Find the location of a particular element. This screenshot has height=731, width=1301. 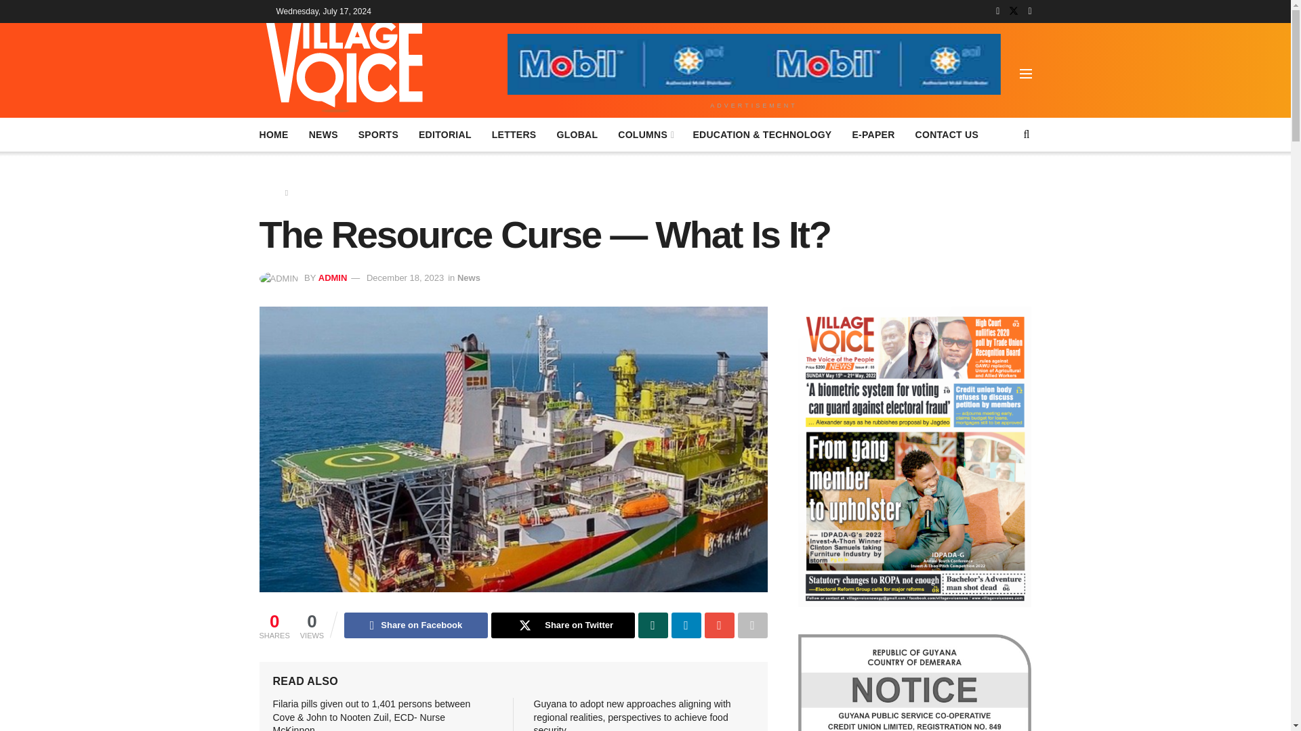

E-PAPER is located at coordinates (873, 134).